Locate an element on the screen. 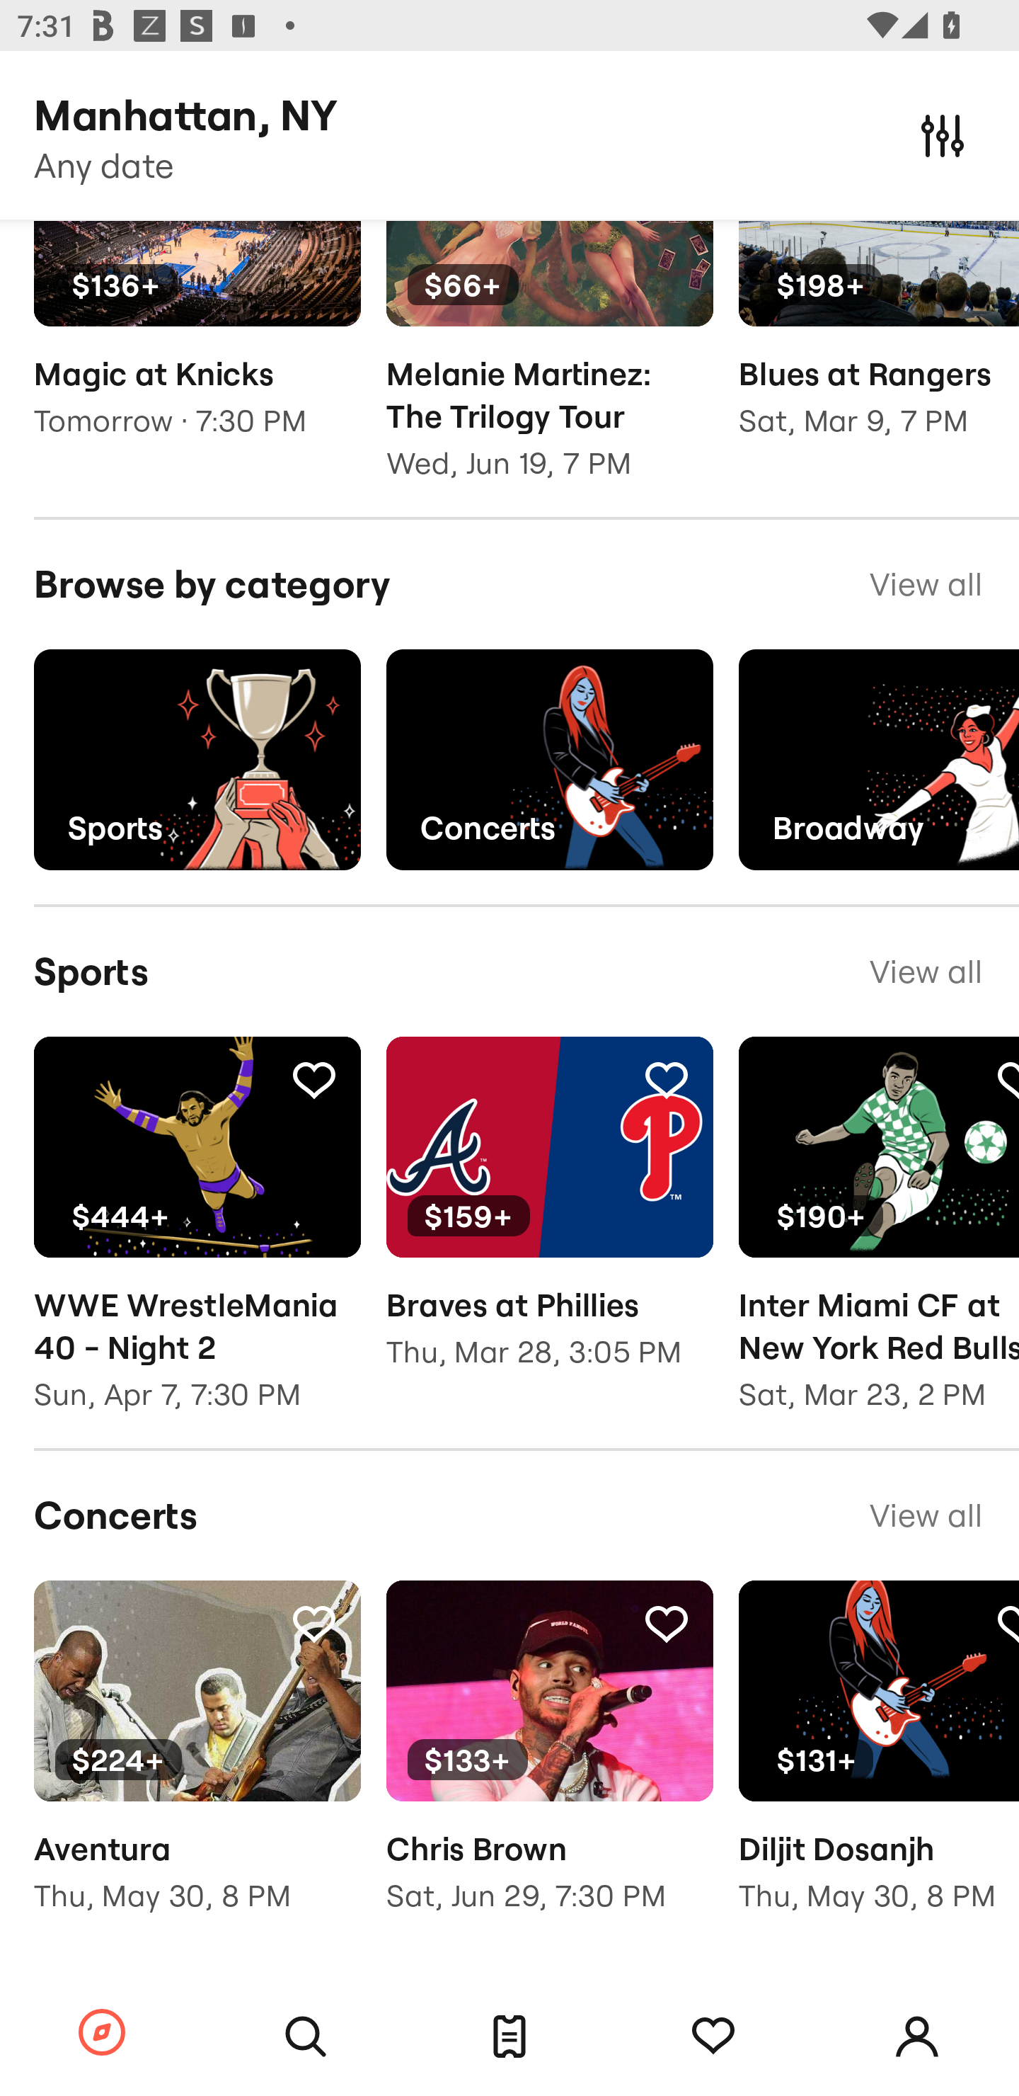 This screenshot has width=1019, height=2096. Tracking is located at coordinates (313, 1622).